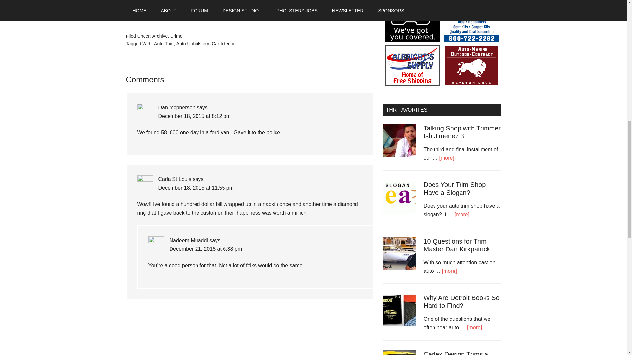 This screenshot has width=632, height=355. Describe the element at coordinates (176, 107) in the screenshot. I see `Dan mcpherson` at that location.